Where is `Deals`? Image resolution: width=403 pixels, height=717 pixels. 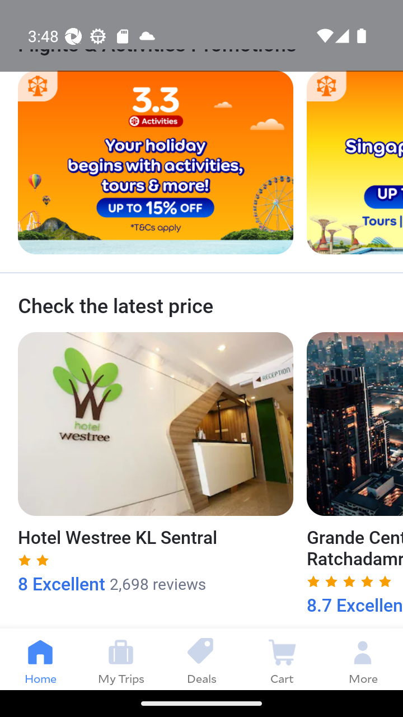 Deals is located at coordinates (201, 659).